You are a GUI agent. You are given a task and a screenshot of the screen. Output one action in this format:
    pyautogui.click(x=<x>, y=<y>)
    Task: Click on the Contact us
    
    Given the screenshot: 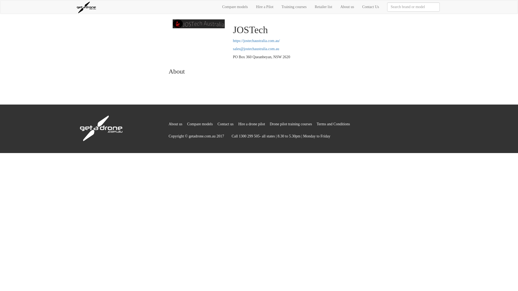 What is the action you would take?
    pyautogui.click(x=226, y=124)
    